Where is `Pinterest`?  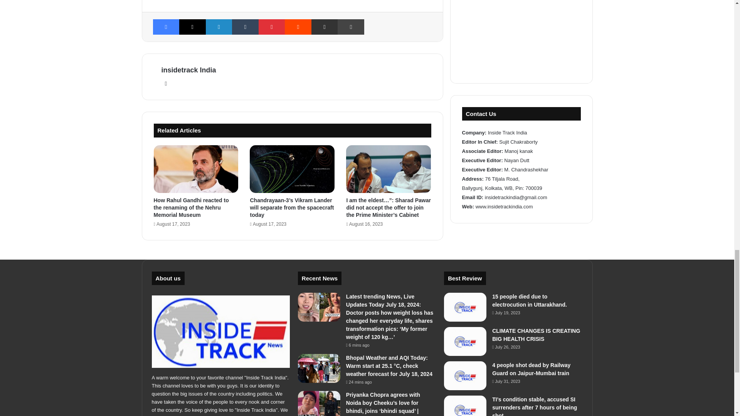
Pinterest is located at coordinates (271, 27).